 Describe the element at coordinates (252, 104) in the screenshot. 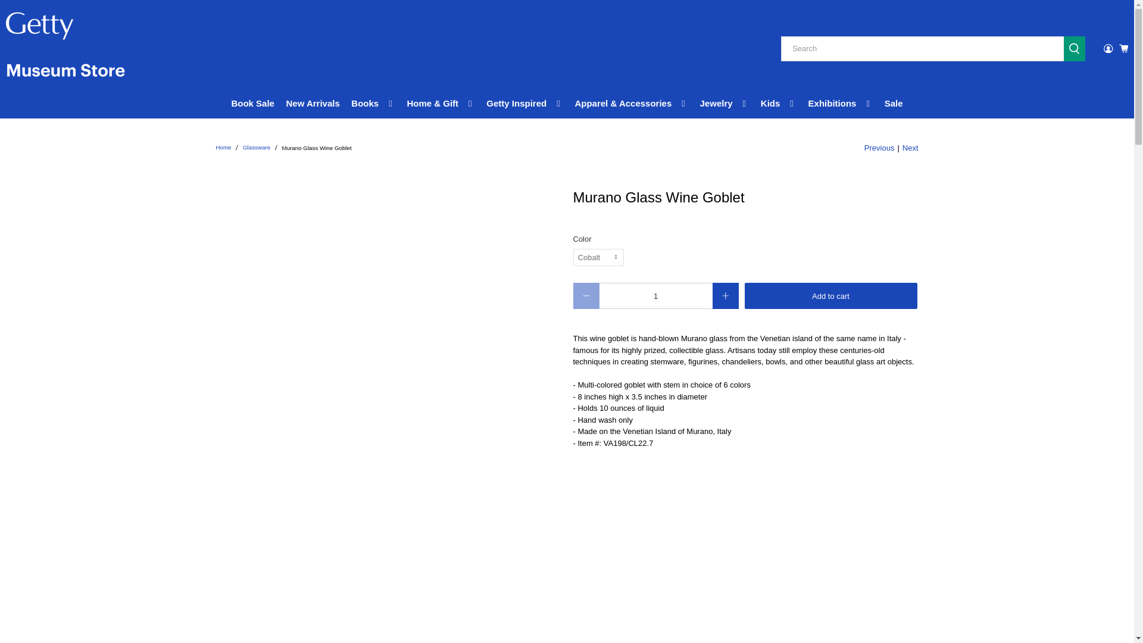

I see `Book Sale` at that location.